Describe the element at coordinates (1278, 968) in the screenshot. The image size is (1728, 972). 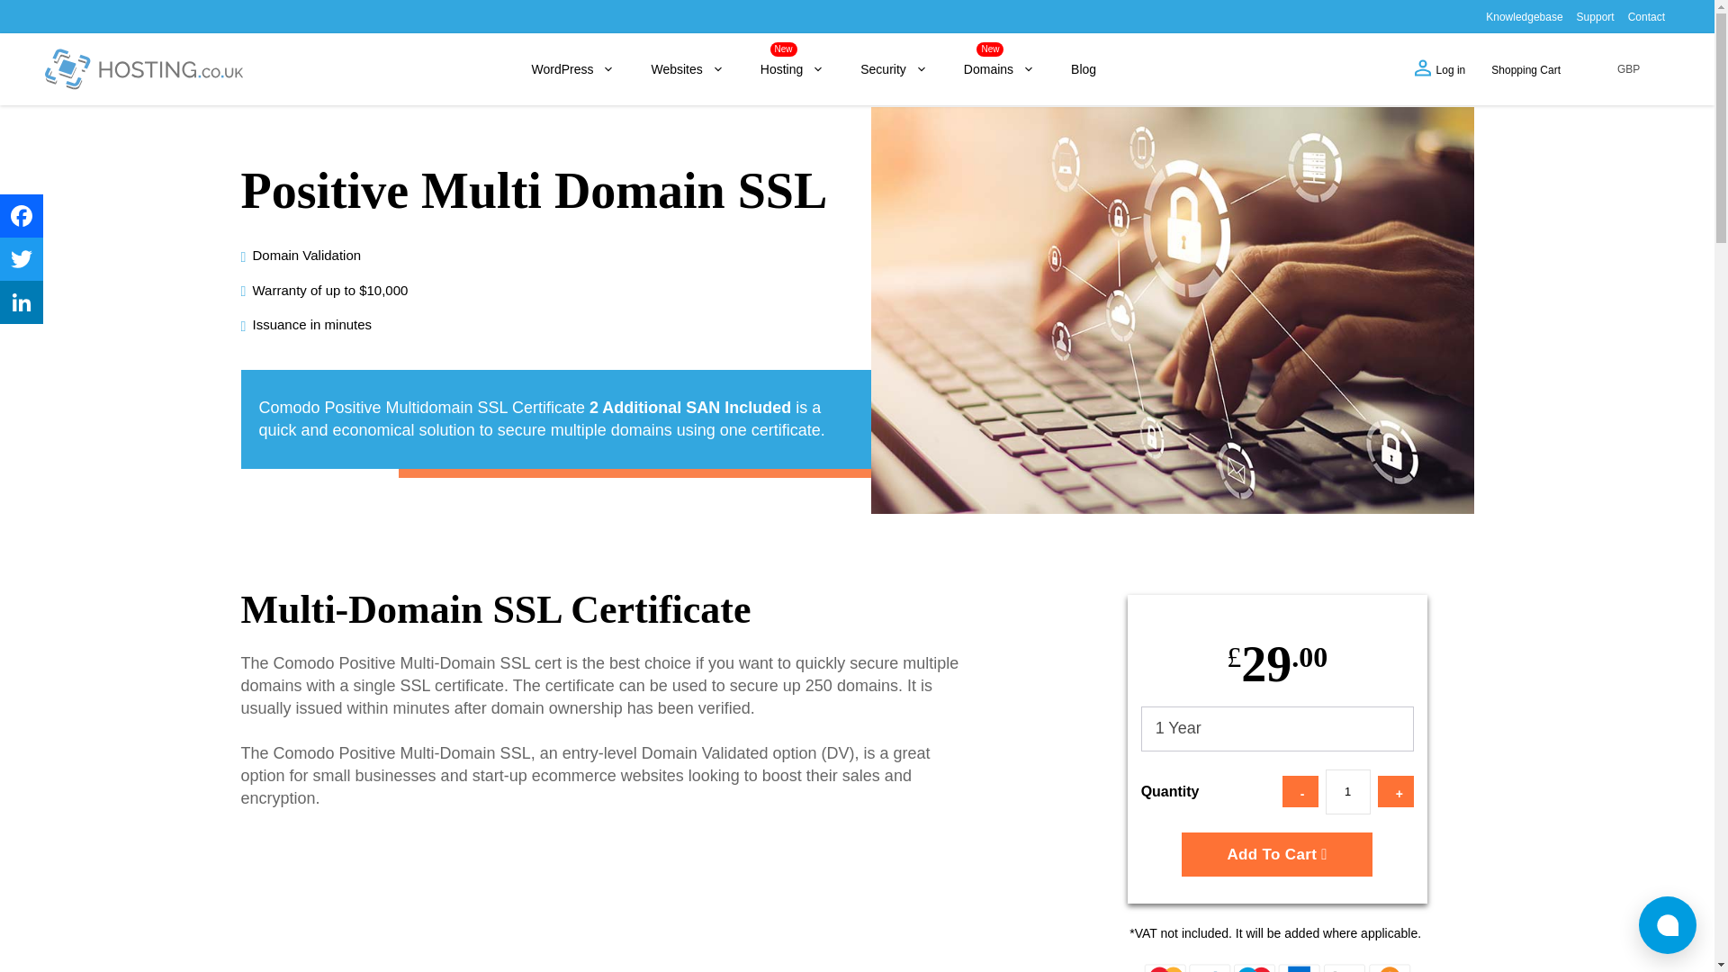
I see `Positivessl Multi Domain 1` at that location.